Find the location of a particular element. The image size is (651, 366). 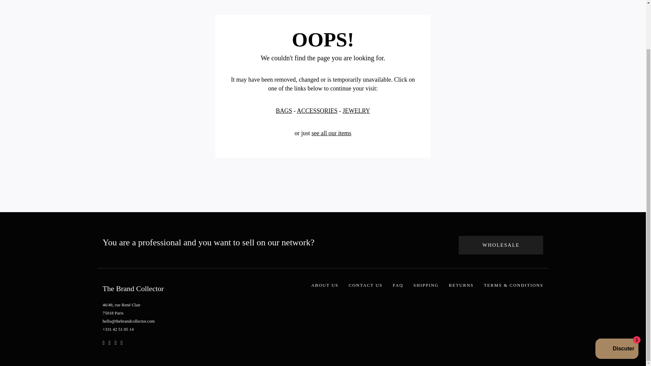

ACCESSORIES is located at coordinates (317, 110).